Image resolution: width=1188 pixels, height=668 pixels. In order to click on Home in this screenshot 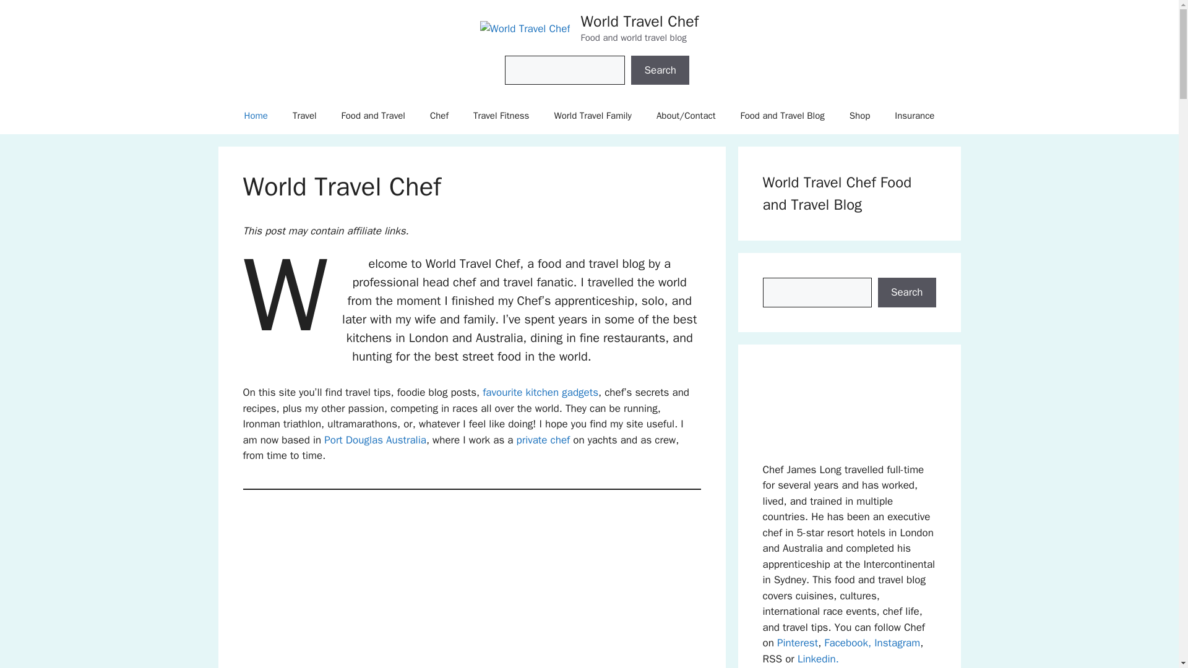, I will do `click(256, 115)`.